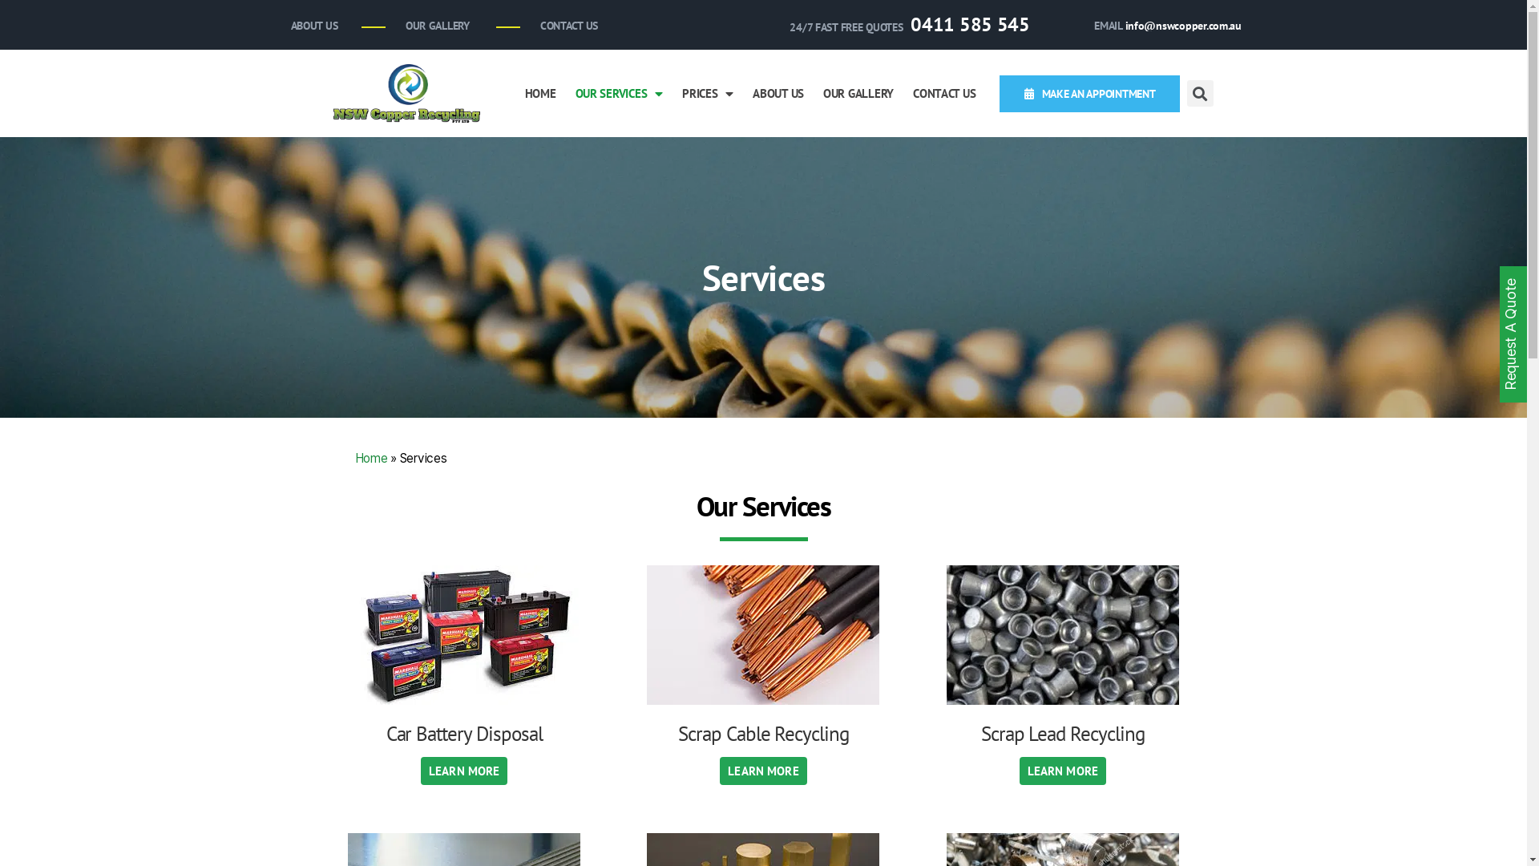 This screenshot has width=1539, height=866. I want to click on Scrap Lead Recycling, so click(1063, 734).